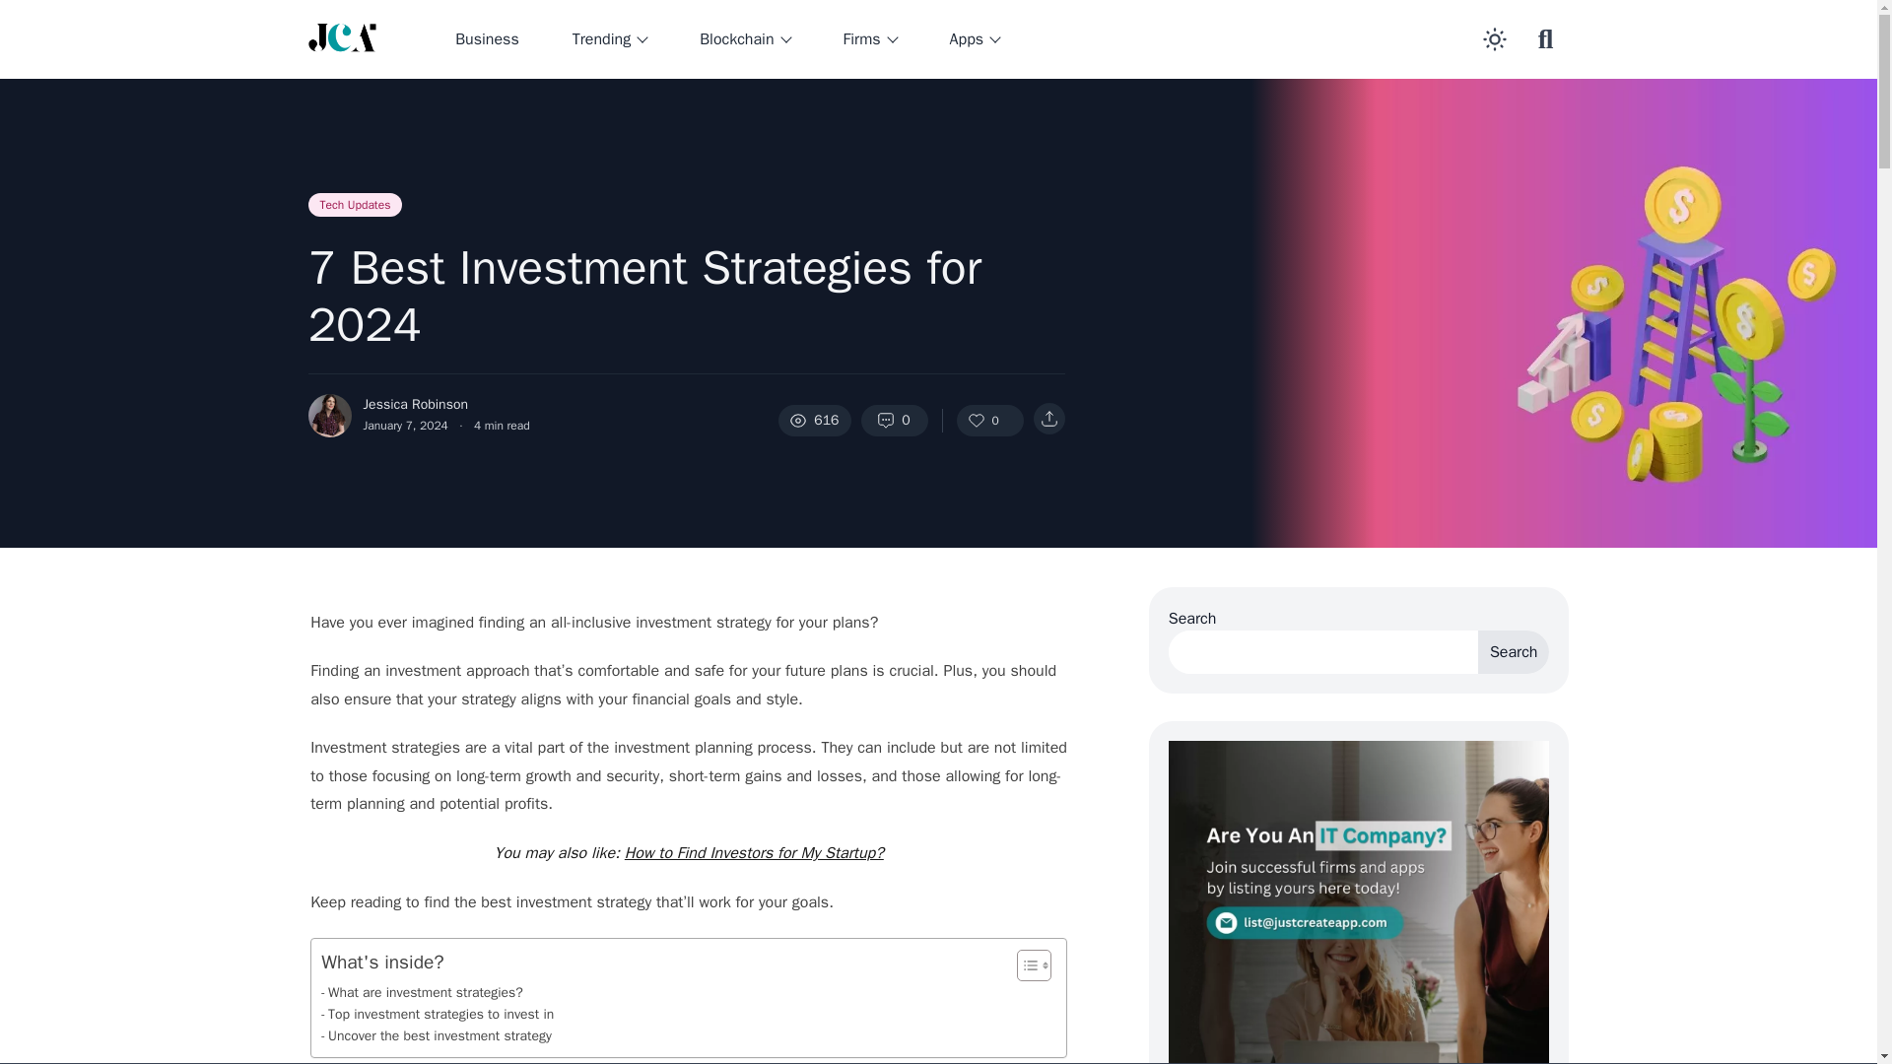 Image resolution: width=1892 pixels, height=1064 pixels. Describe the element at coordinates (814, 420) in the screenshot. I see `Views` at that location.